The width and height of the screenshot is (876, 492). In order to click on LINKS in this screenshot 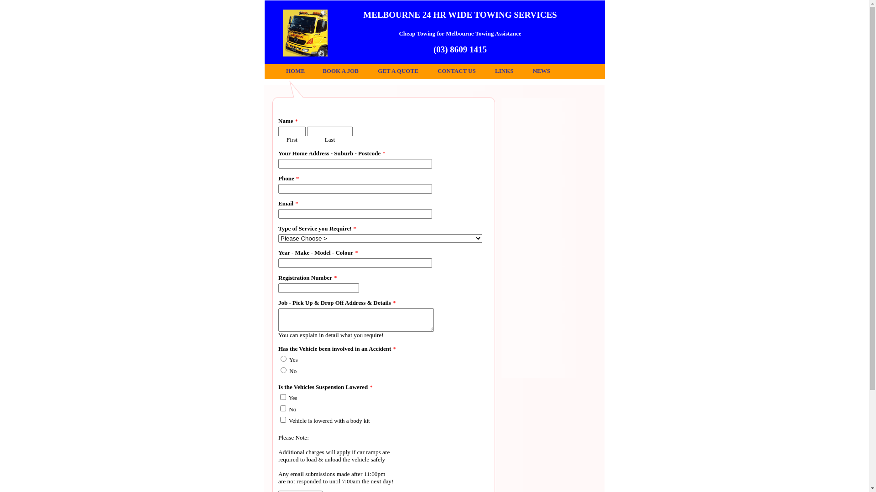, I will do `click(504, 71)`.